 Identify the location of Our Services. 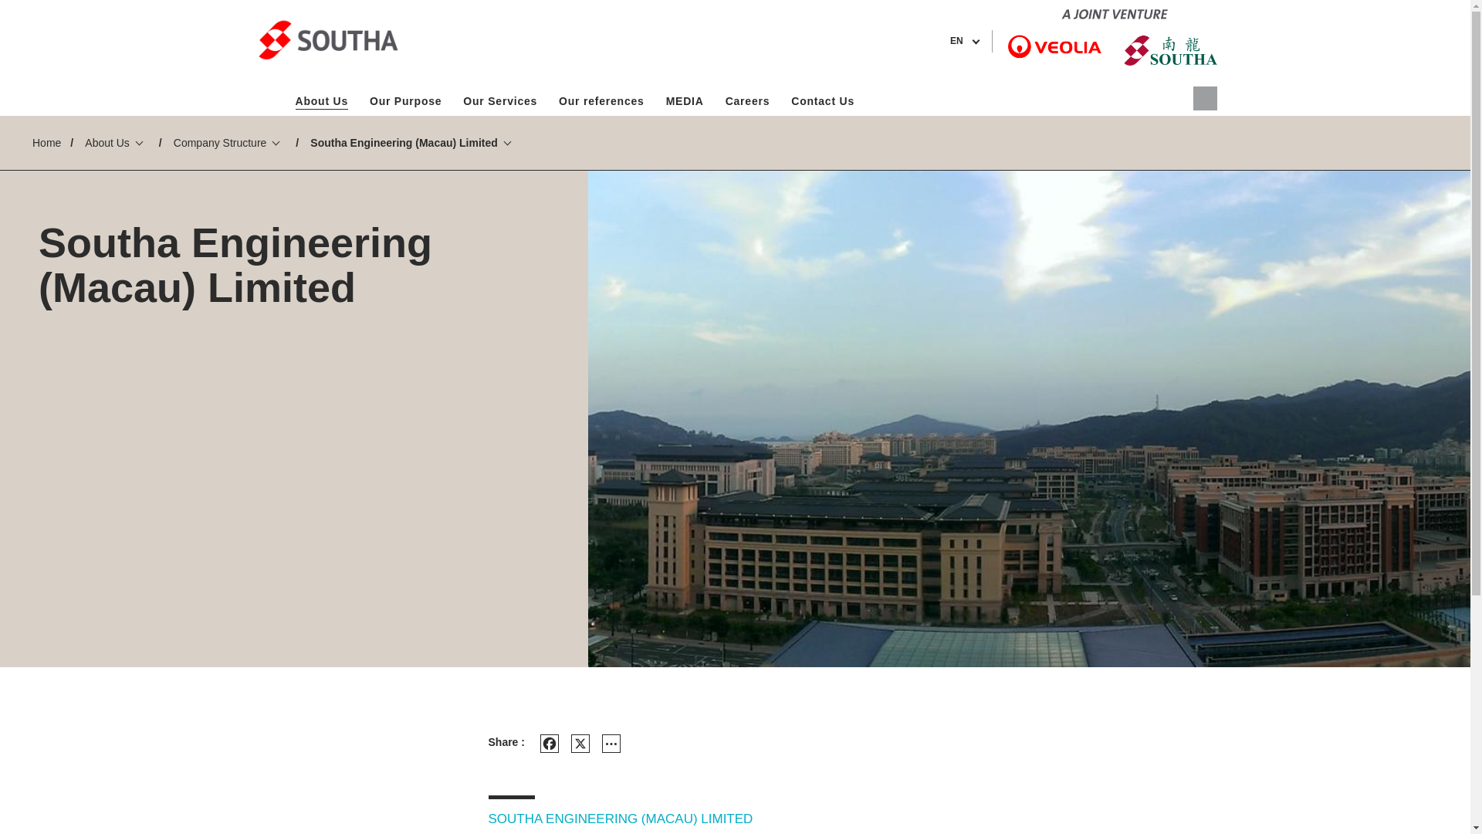
(500, 100).